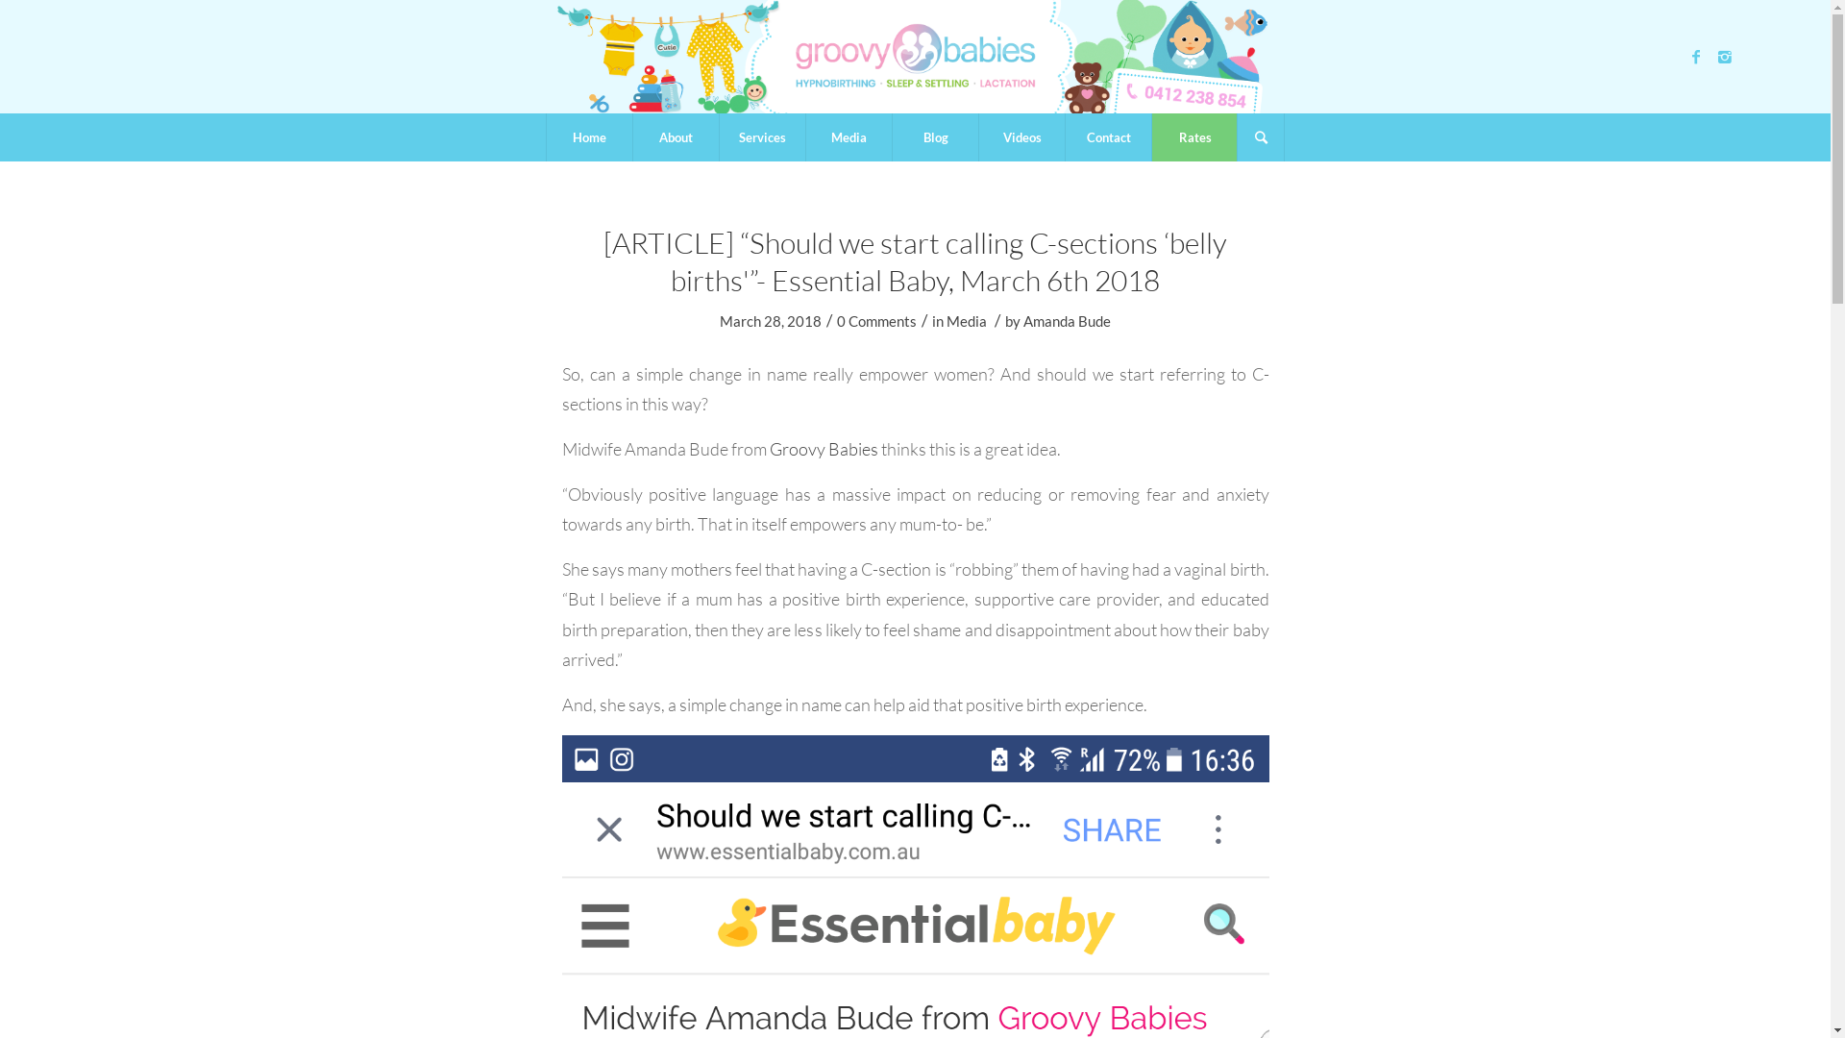 This screenshot has width=1845, height=1038. Describe the element at coordinates (1108, 137) in the screenshot. I see `Contact` at that location.